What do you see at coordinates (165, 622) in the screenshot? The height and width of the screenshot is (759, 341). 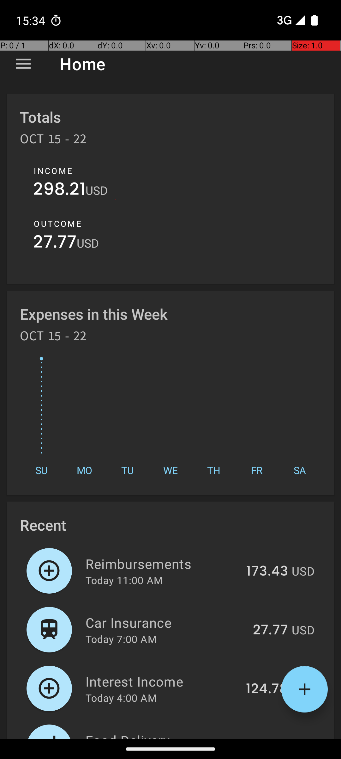 I see `Car Insurance` at bounding box center [165, 622].